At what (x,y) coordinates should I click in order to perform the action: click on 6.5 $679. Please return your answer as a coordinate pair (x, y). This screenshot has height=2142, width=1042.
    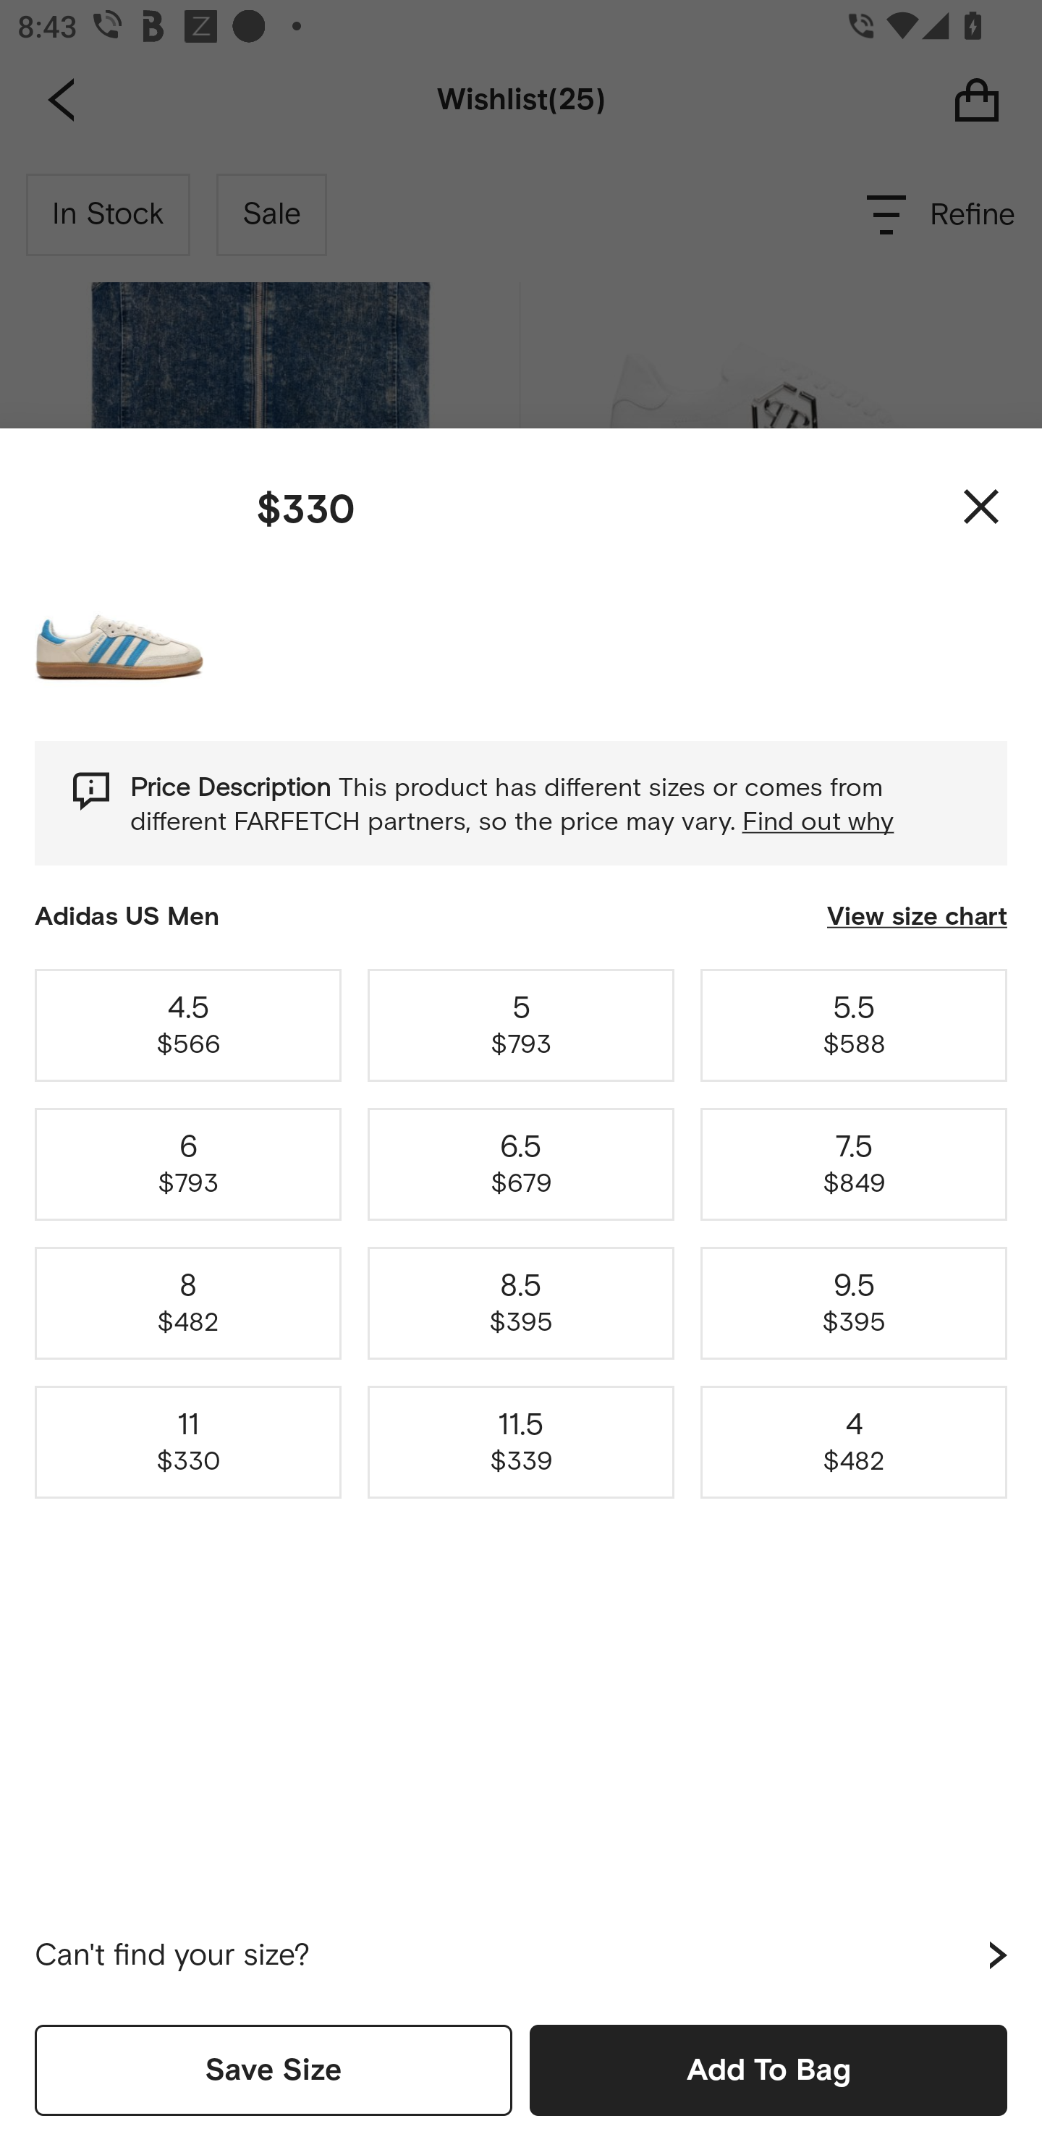
    Looking at the image, I should click on (521, 1164).